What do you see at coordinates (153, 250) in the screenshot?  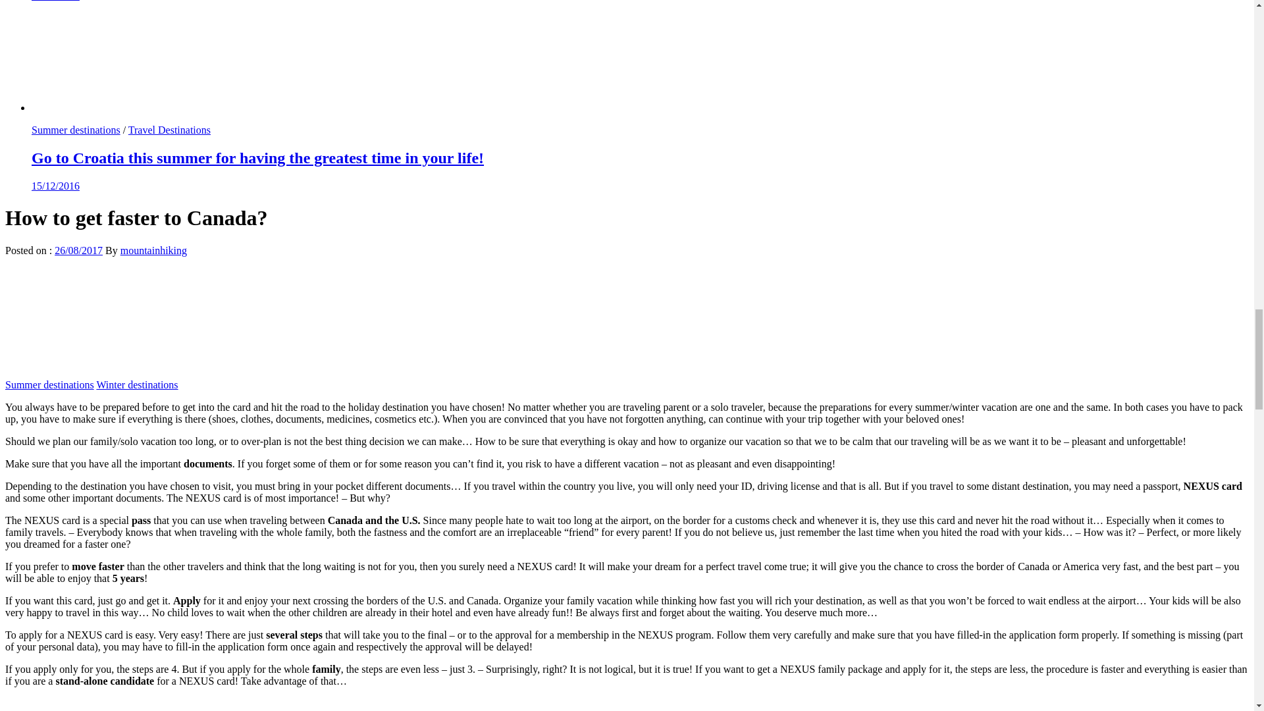 I see `Posts by mountainhiking` at bounding box center [153, 250].